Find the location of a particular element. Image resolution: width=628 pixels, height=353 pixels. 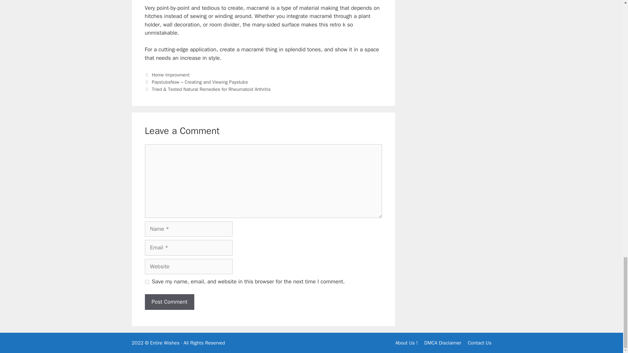

Home Improvment is located at coordinates (171, 75).